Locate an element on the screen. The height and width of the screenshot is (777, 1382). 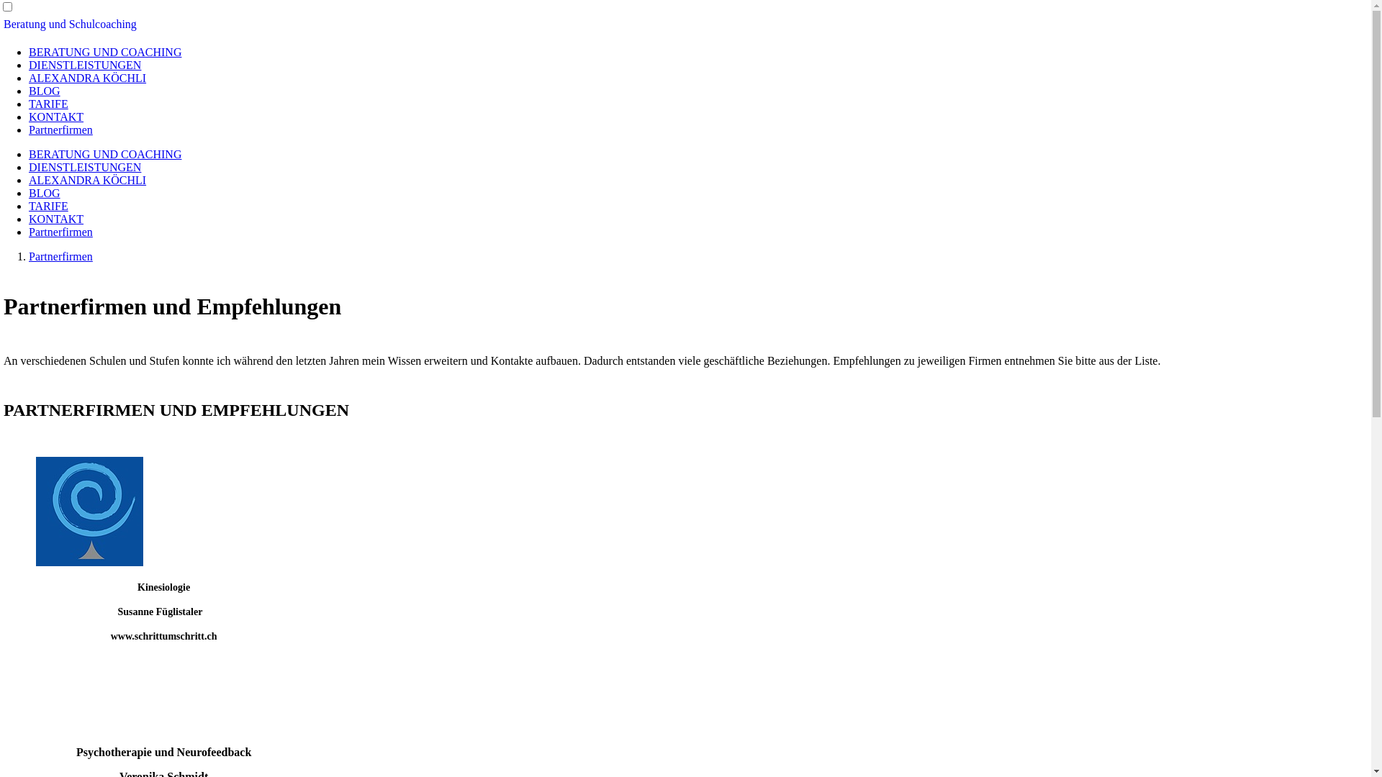
BLOG is located at coordinates (45, 193).